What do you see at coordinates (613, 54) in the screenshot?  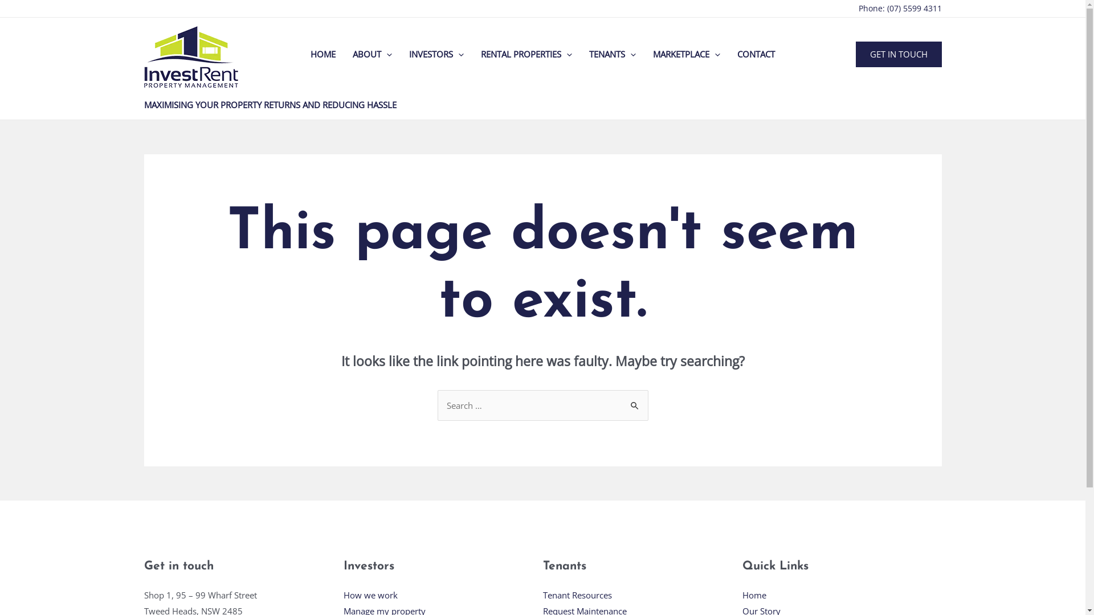 I see `TENANTS` at bounding box center [613, 54].